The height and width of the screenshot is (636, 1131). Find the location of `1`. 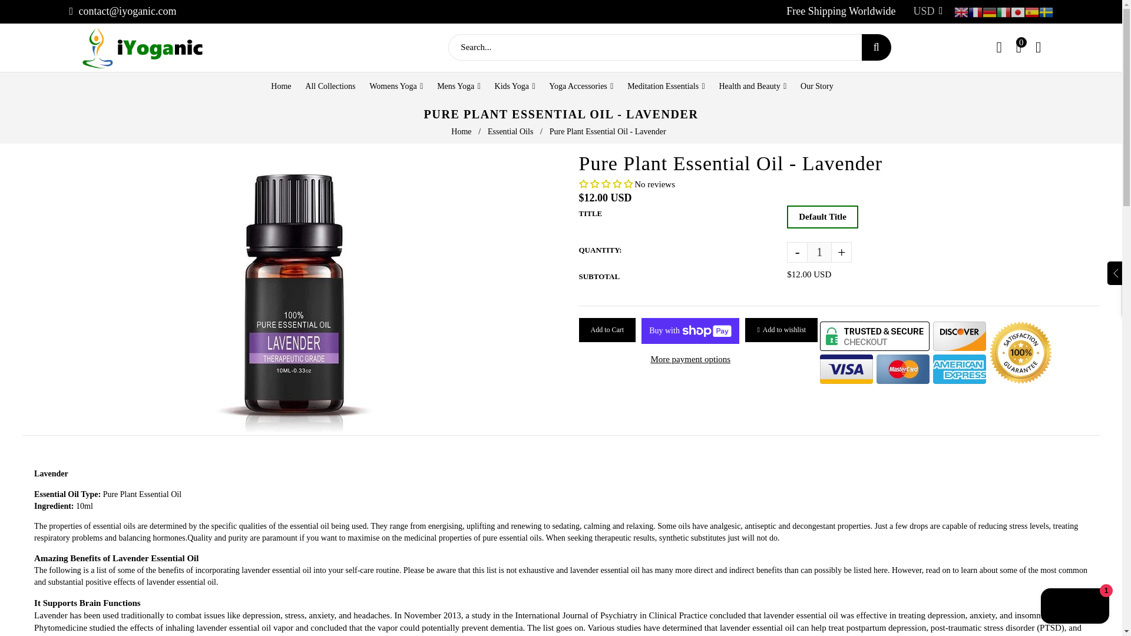

1 is located at coordinates (819, 252).